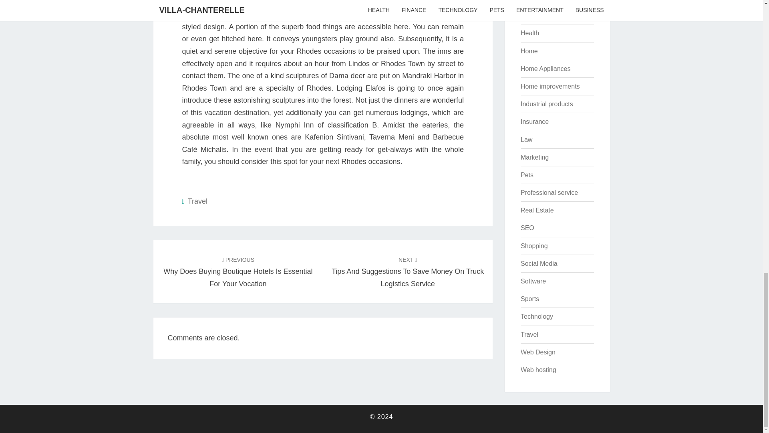 This screenshot has height=433, width=769. Describe the element at coordinates (532, 15) in the screenshot. I see `General` at that location.